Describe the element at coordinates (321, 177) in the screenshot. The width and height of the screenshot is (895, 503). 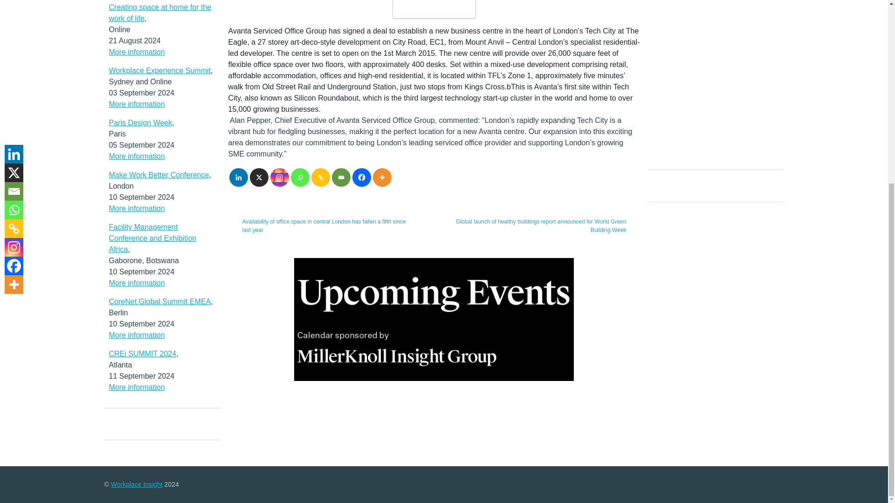
I see `Copy Link` at that location.